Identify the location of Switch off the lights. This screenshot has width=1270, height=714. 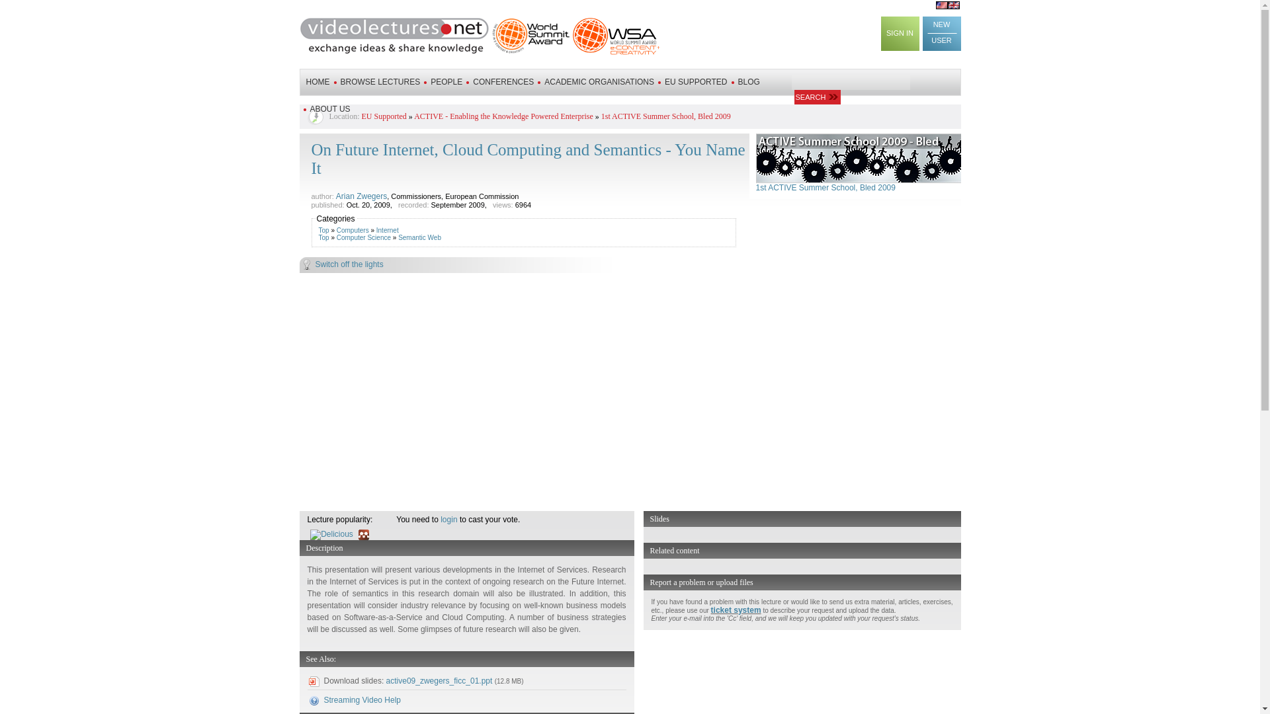
(629, 267).